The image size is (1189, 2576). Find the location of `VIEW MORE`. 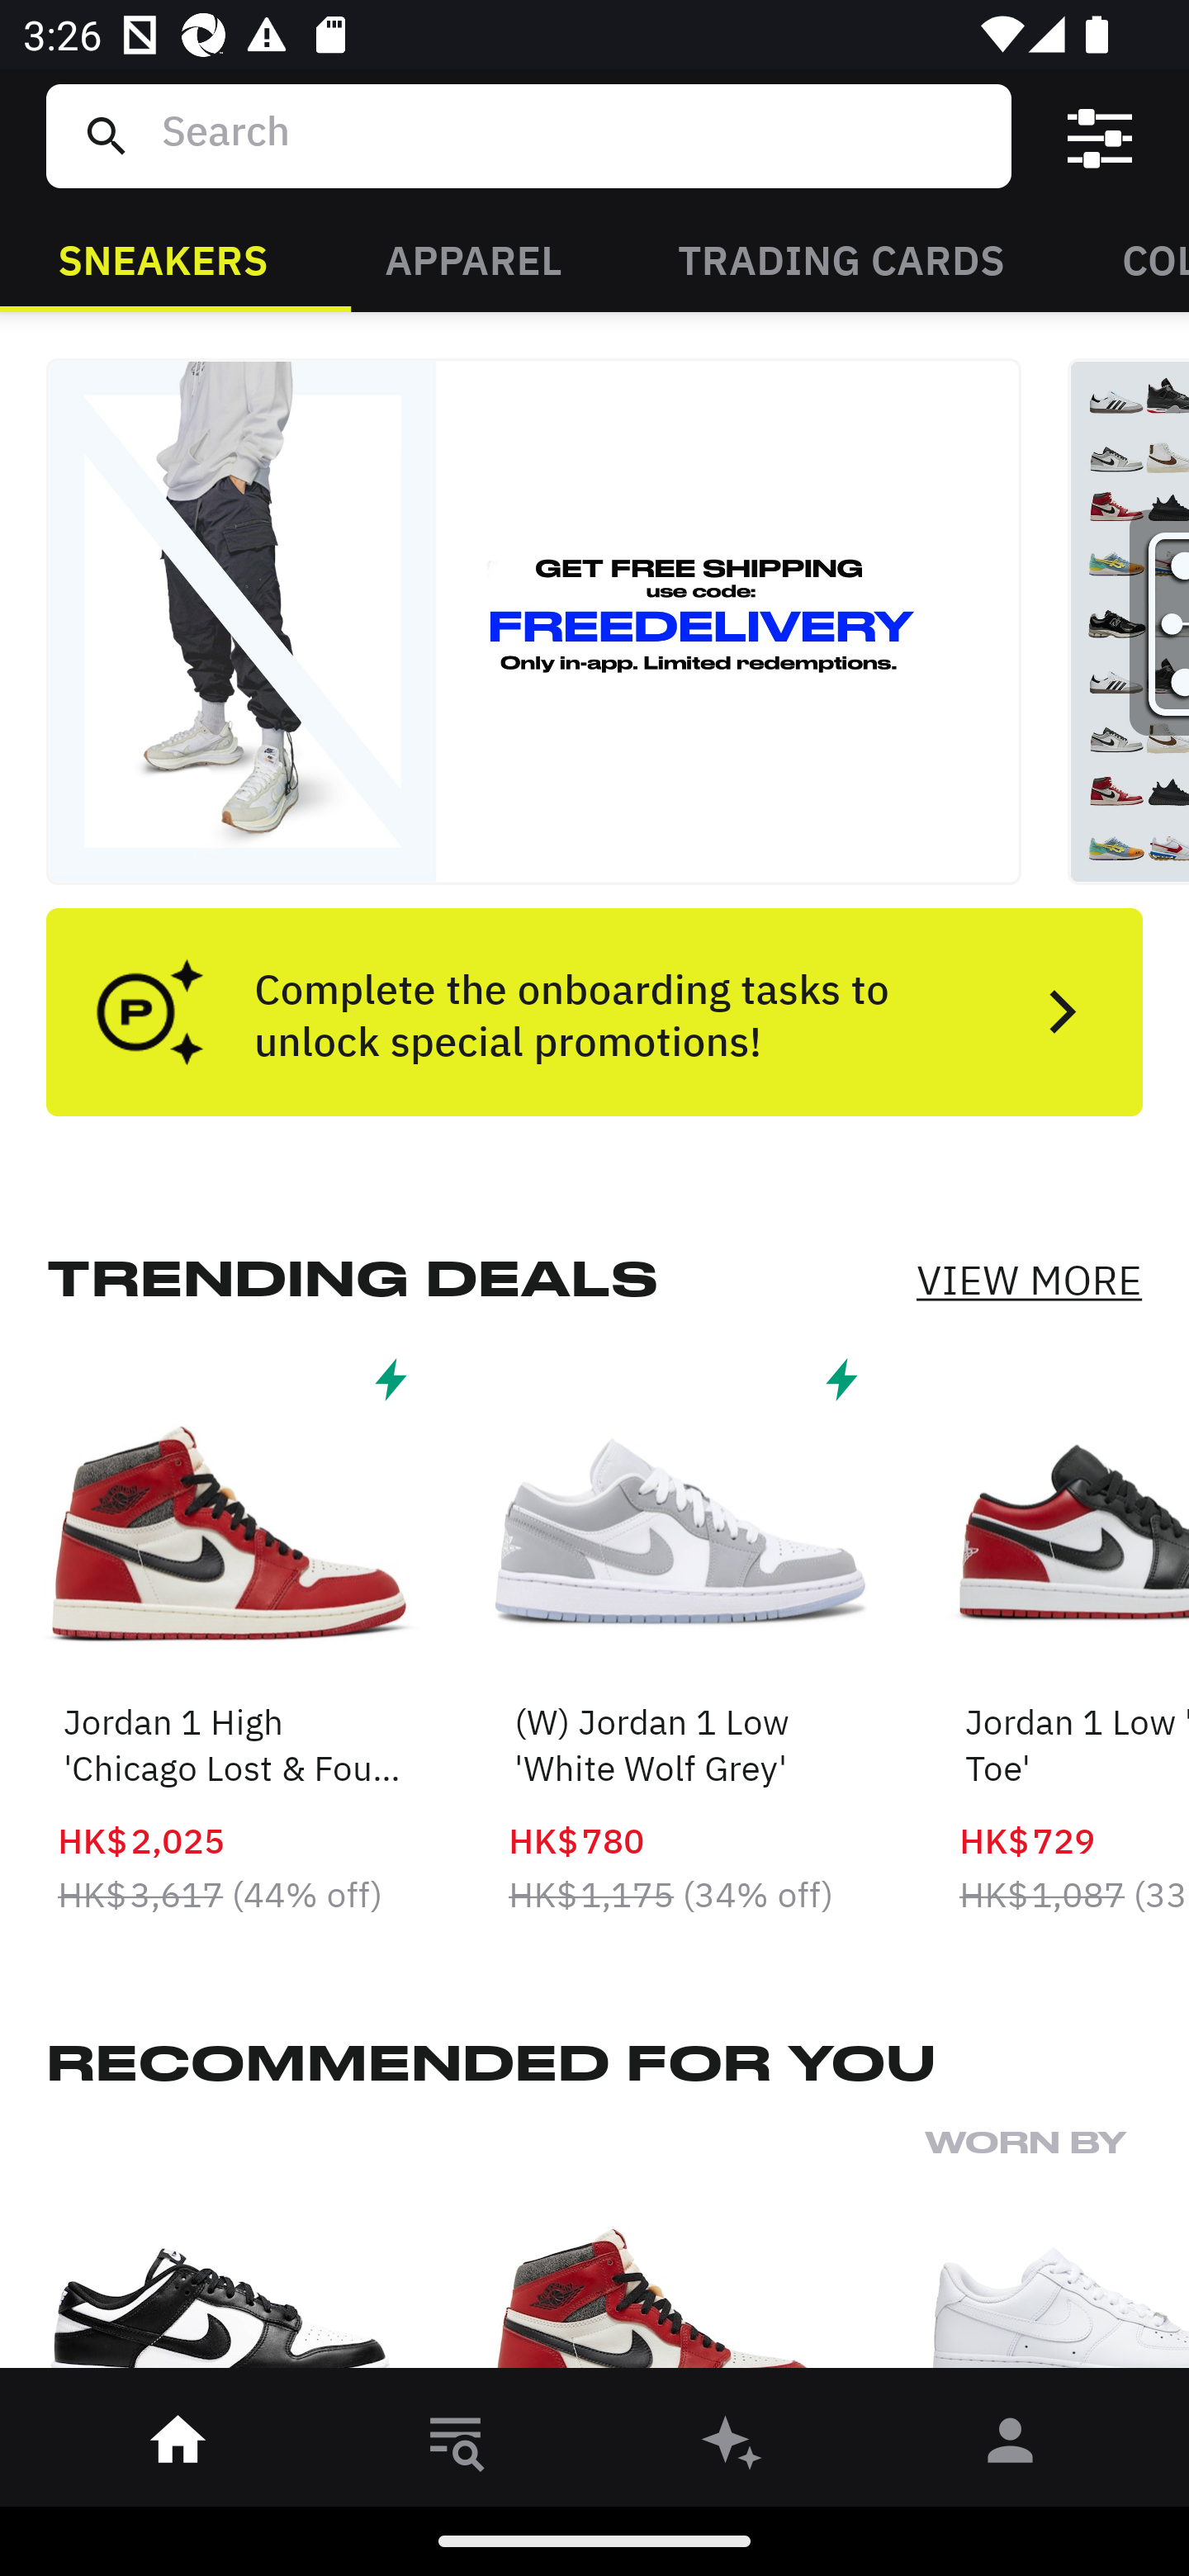

VIEW MORE is located at coordinates (1029, 1280).